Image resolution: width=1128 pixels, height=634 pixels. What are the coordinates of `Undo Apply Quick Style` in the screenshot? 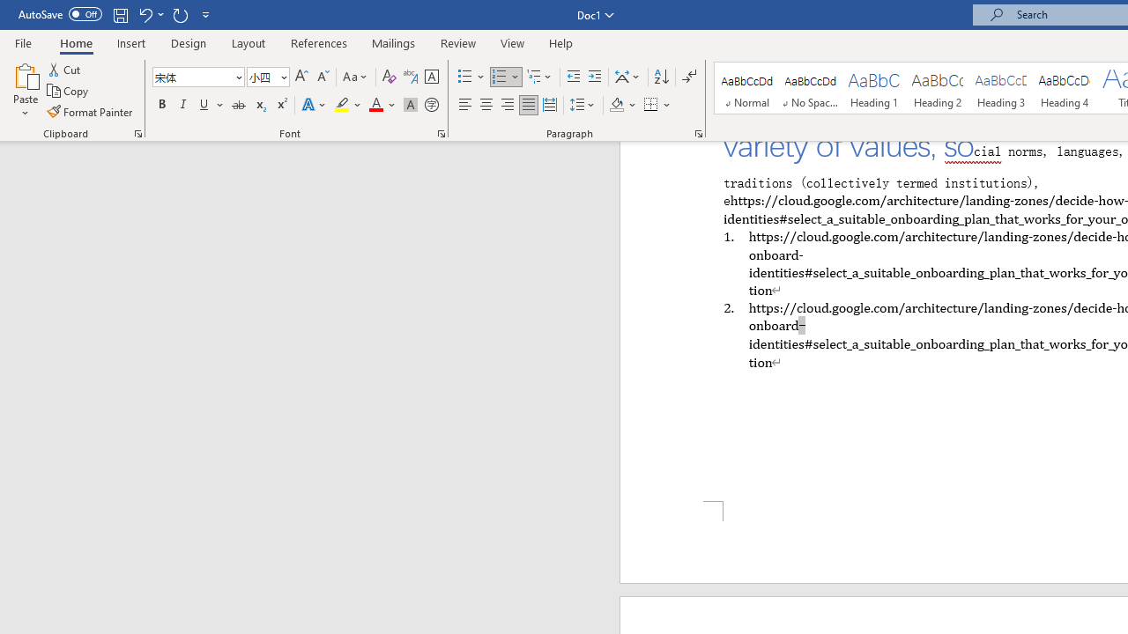 It's located at (150, 14).